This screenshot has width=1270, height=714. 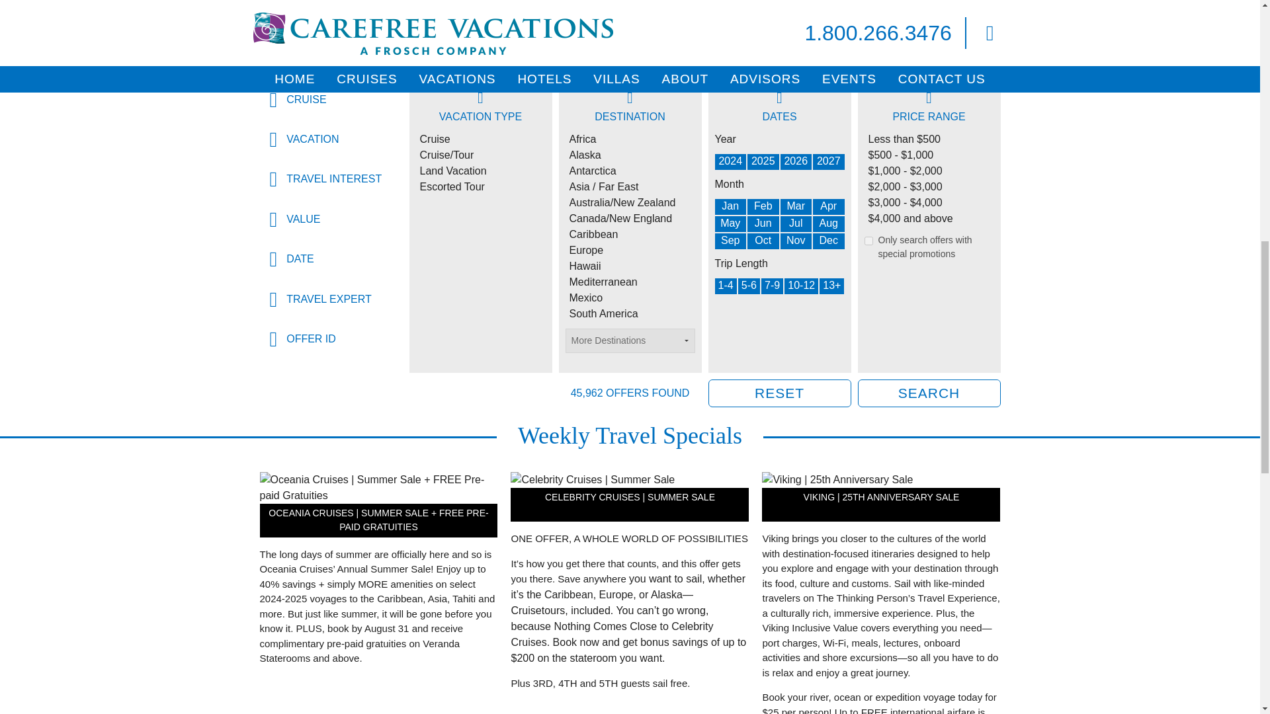 What do you see at coordinates (331, 139) in the screenshot?
I see `VACATION` at bounding box center [331, 139].